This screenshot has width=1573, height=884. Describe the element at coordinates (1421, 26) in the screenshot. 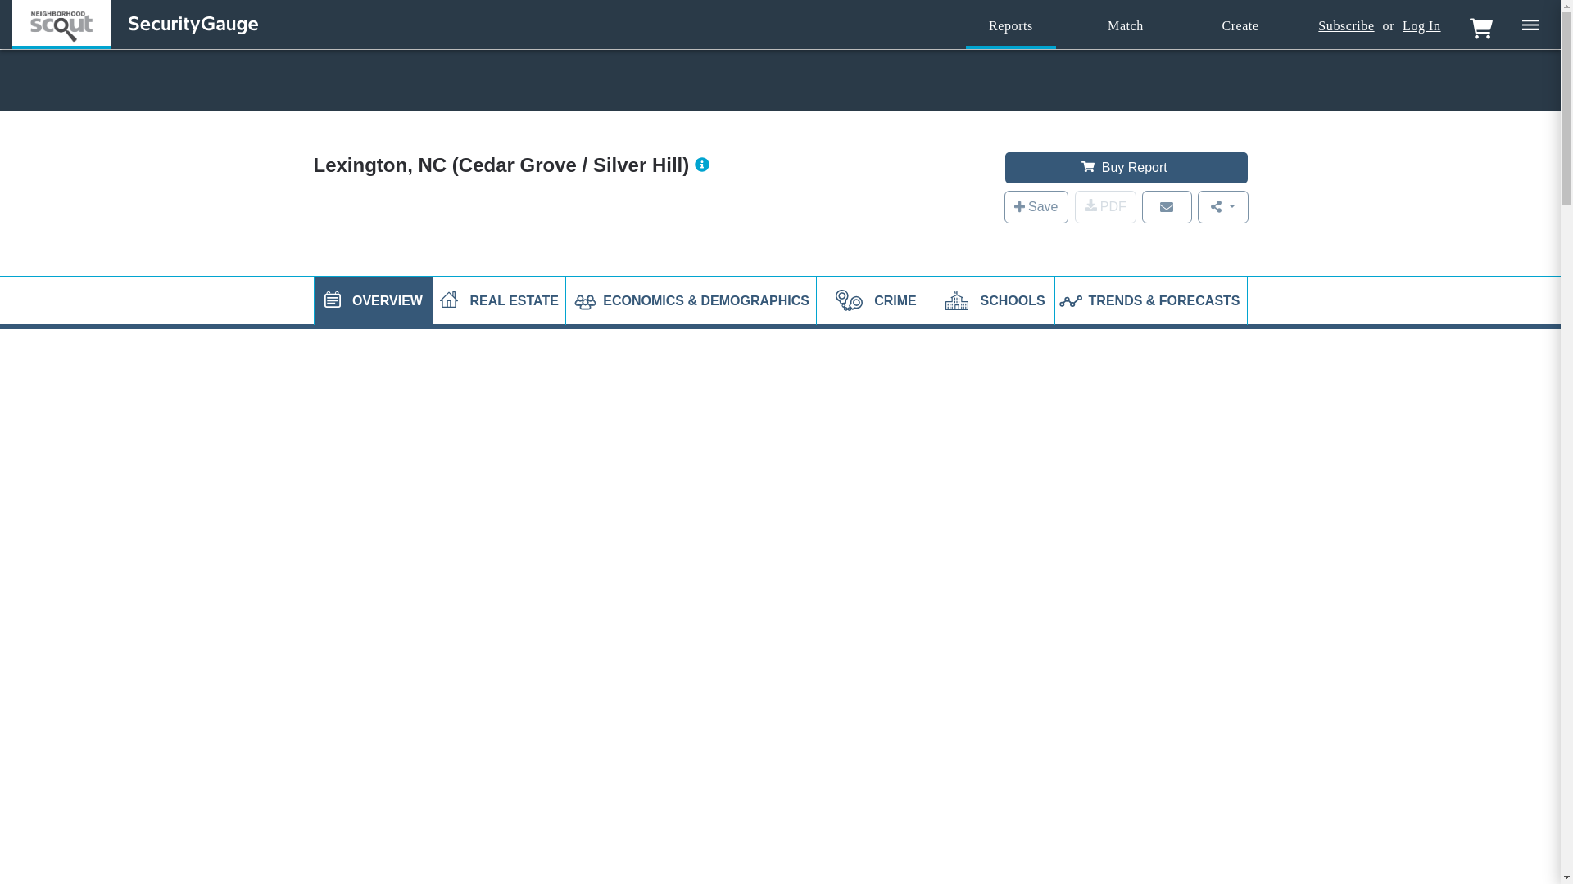

I see `Log In` at that location.